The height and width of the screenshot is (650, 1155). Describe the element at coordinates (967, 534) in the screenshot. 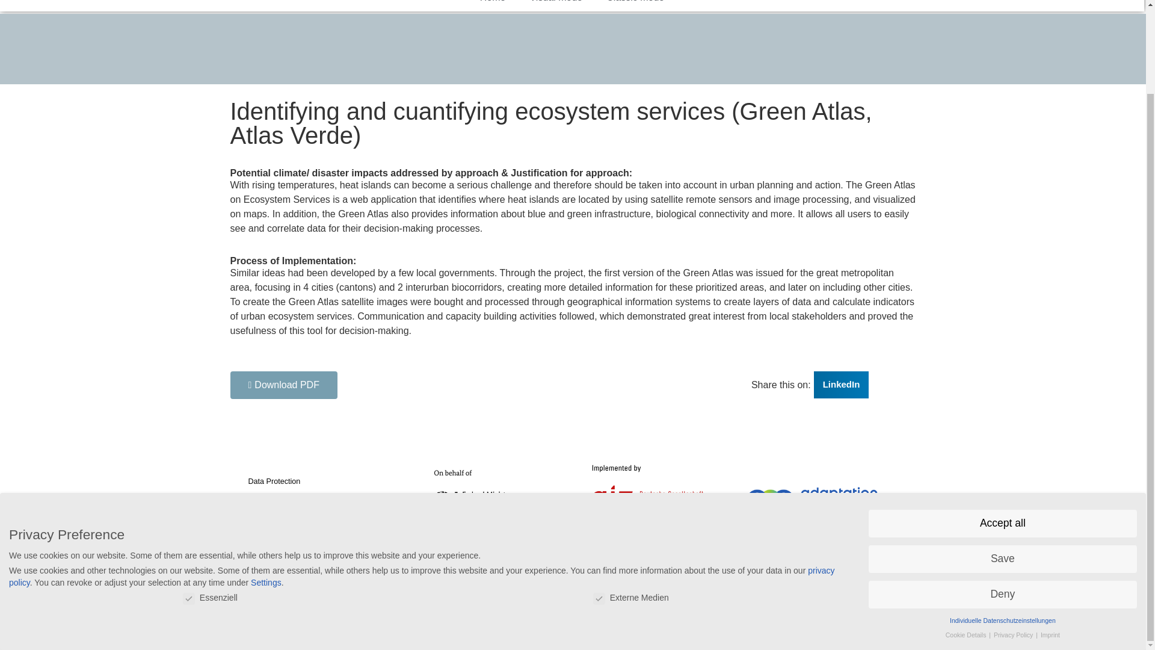

I see `Cookie Details` at that location.